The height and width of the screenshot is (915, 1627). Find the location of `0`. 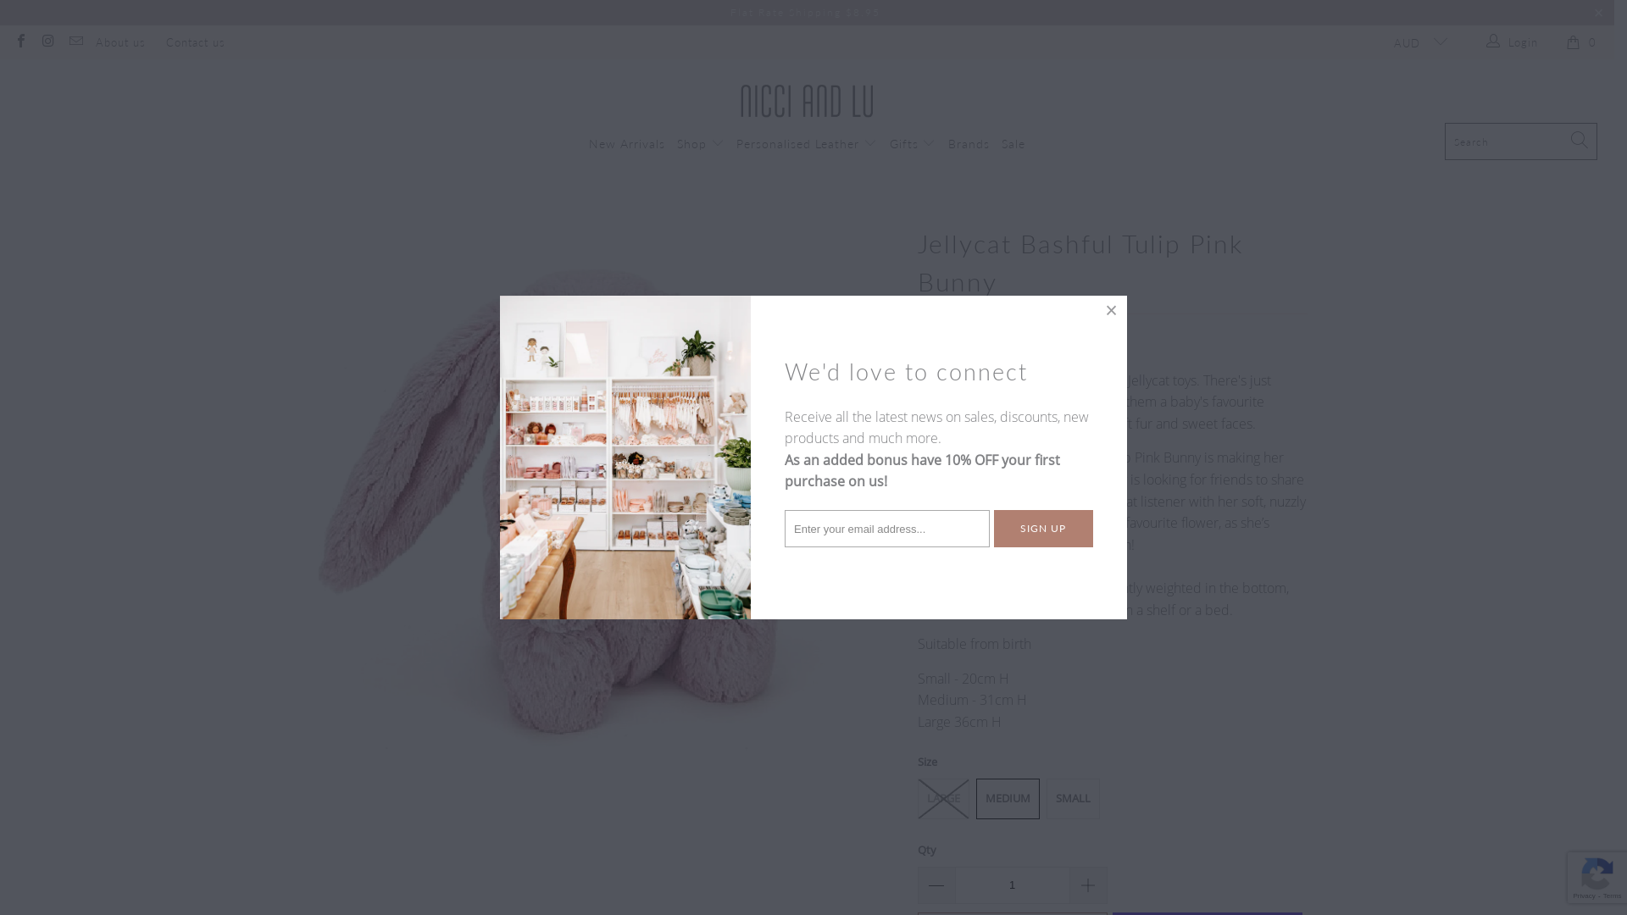

0 is located at coordinates (1585, 42).